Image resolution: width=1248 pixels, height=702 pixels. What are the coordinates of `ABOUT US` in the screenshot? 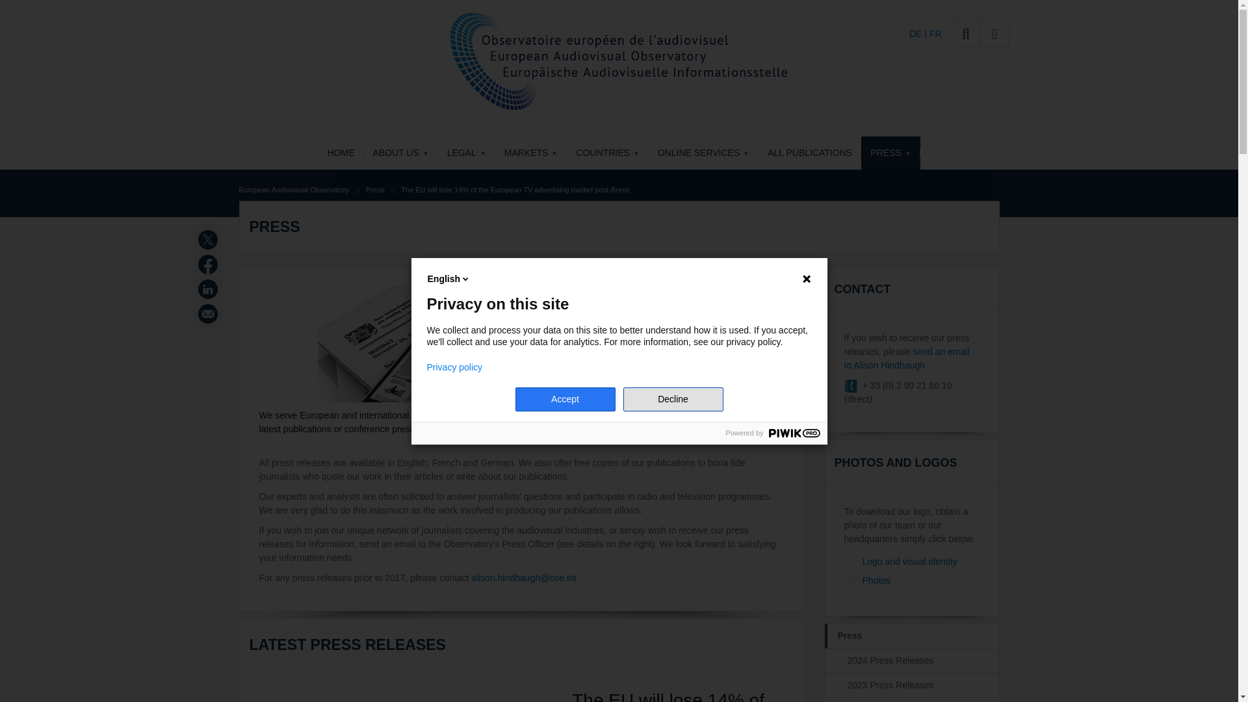 It's located at (400, 153).